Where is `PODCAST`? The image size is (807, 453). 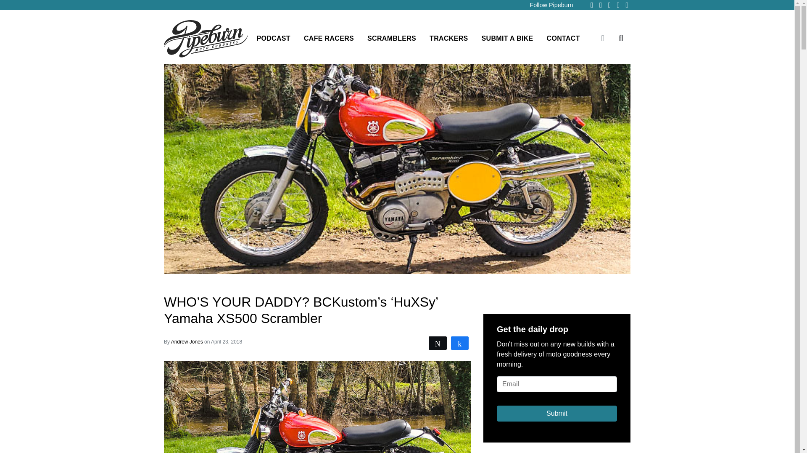 PODCAST is located at coordinates (273, 39).